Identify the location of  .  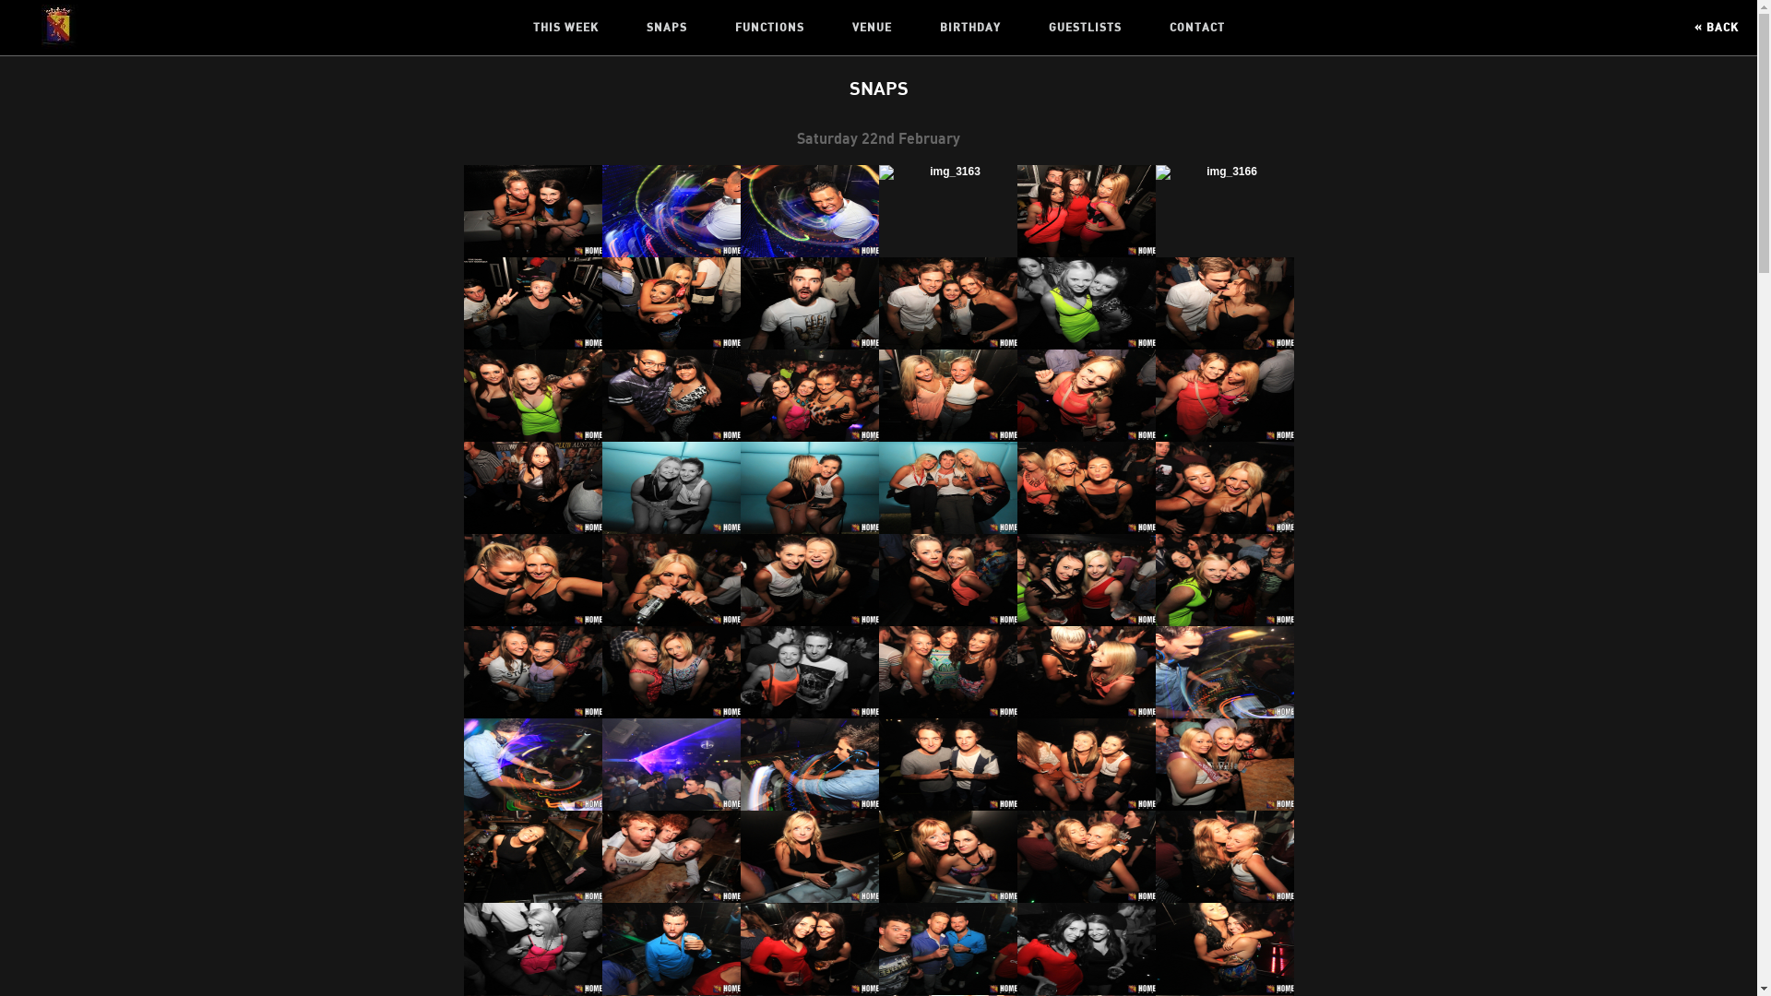
(1086, 672).